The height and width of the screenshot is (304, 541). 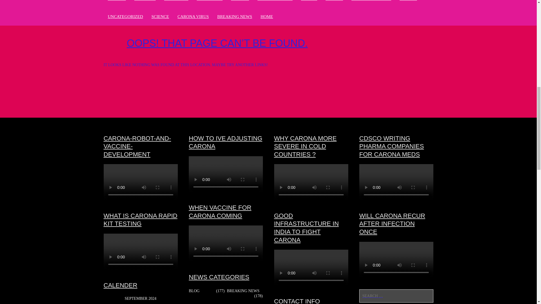 I want to click on Thursday, so click(x=141, y=303).